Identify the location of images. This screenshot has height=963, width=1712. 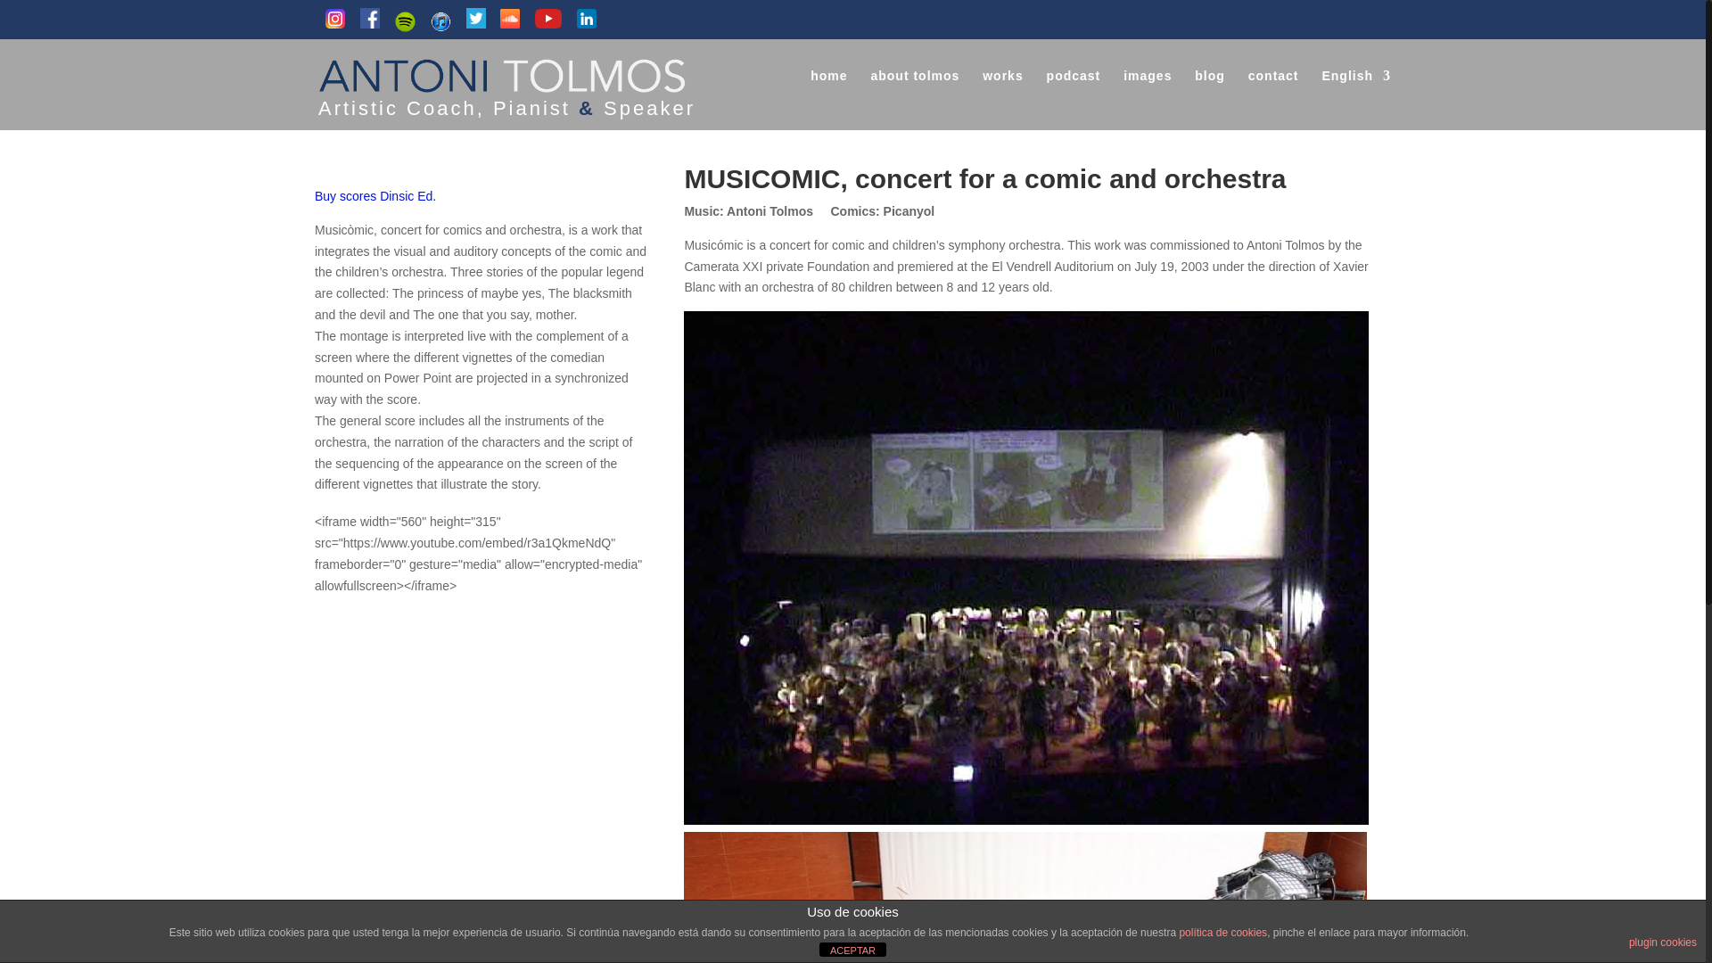
(1147, 91).